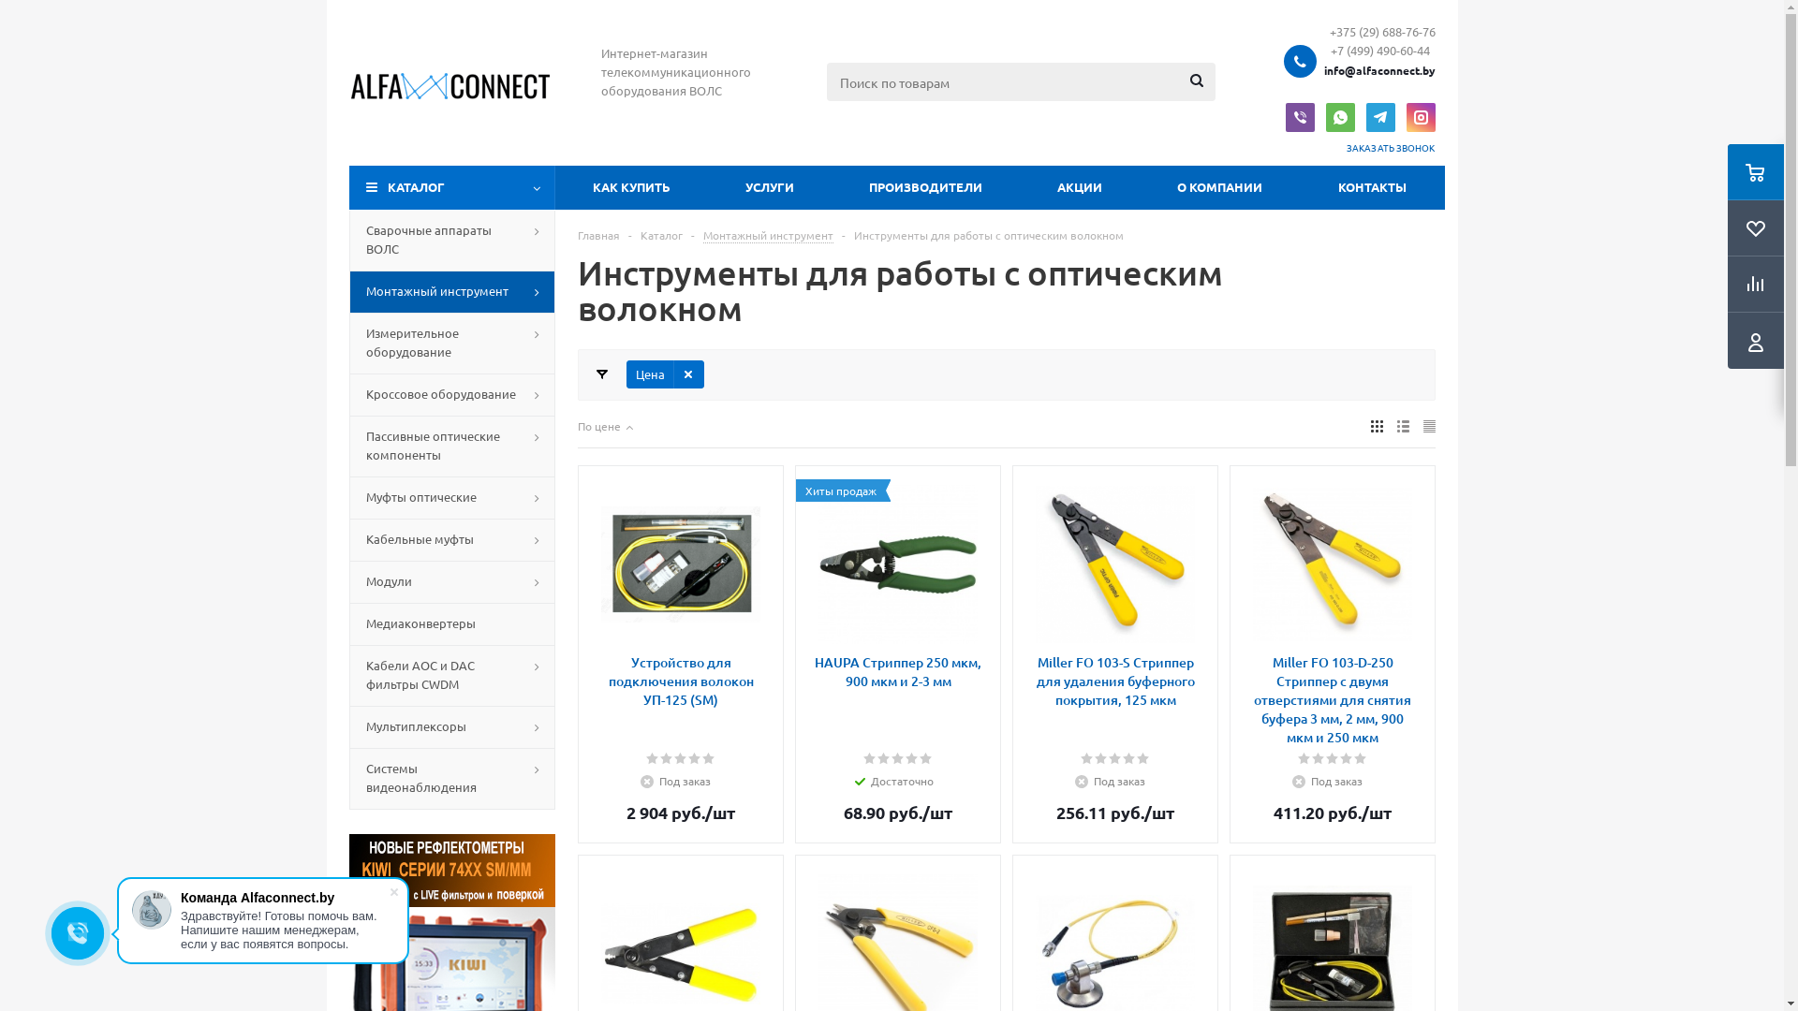 Image resolution: width=1798 pixels, height=1011 pixels. What do you see at coordinates (682, 759) in the screenshot?
I see `3` at bounding box center [682, 759].